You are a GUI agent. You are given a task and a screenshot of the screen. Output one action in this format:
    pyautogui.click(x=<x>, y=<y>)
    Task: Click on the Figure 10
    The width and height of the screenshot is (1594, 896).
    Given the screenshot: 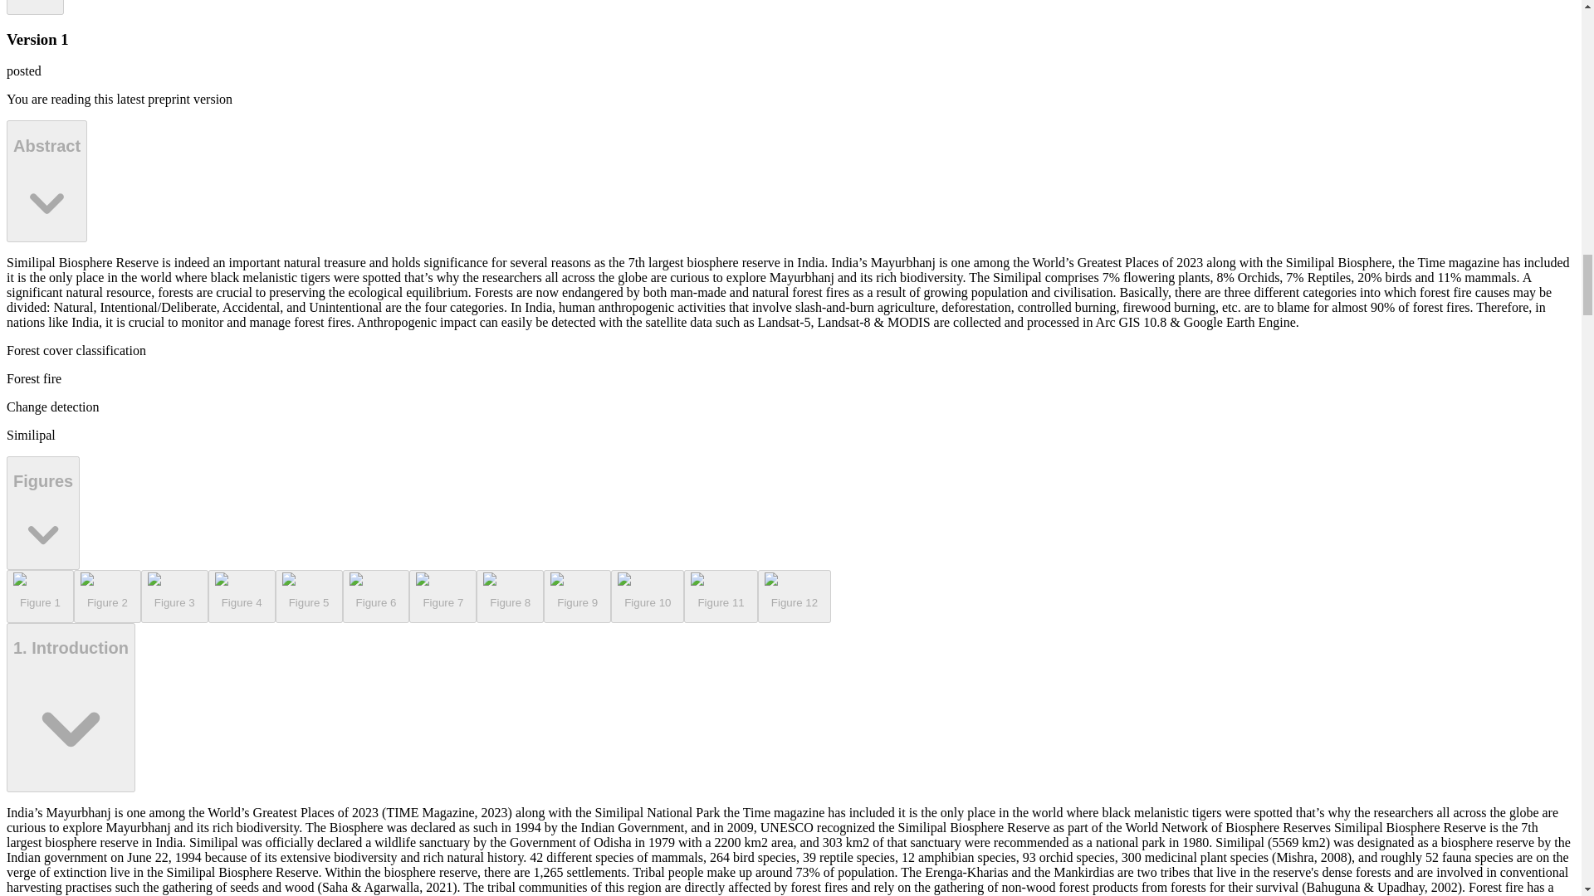 What is the action you would take?
    pyautogui.click(x=647, y=596)
    